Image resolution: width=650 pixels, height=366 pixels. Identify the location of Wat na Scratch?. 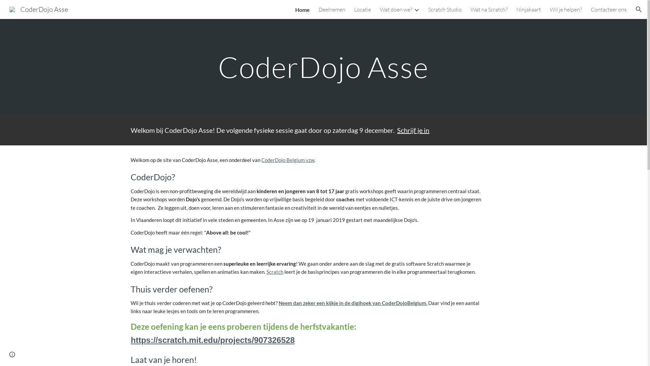
(489, 9).